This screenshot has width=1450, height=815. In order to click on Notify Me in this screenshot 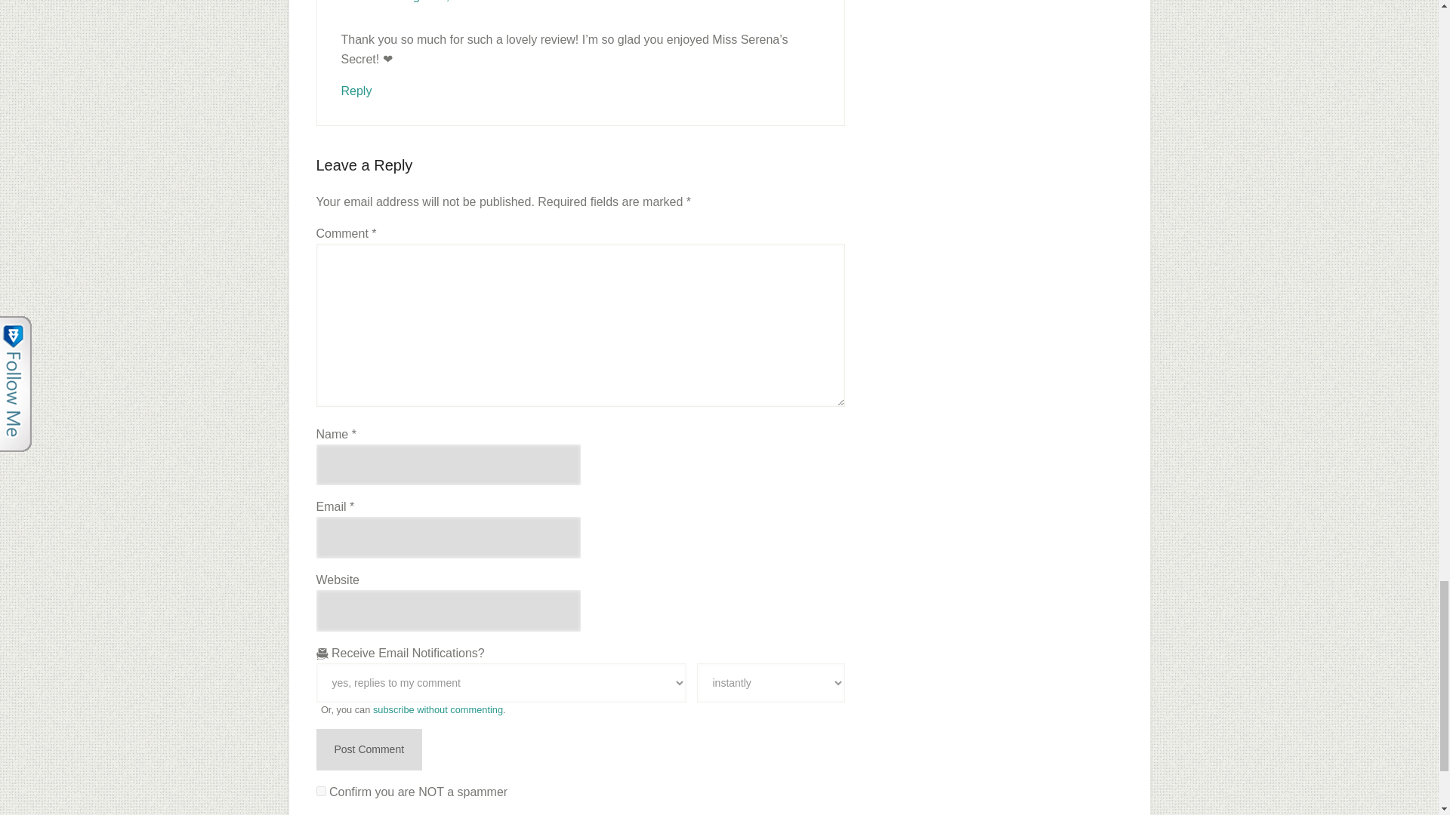, I will do `click(770, 682)`.